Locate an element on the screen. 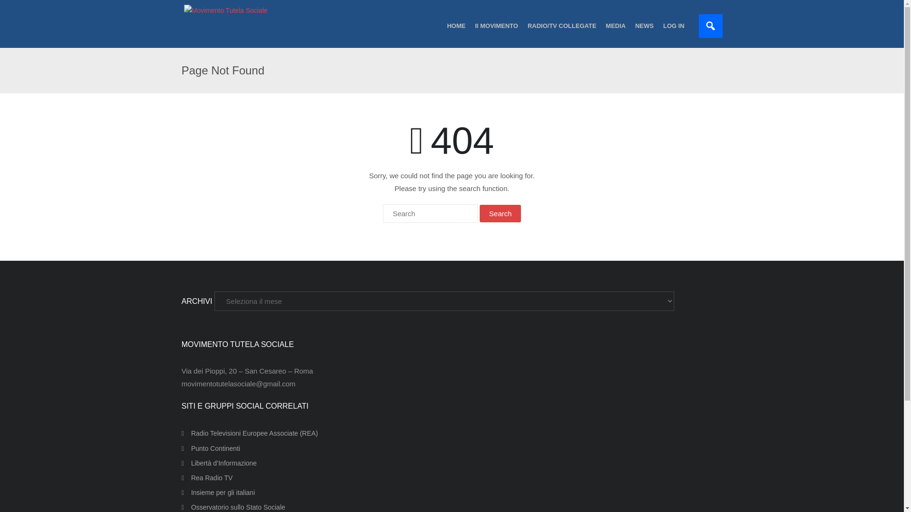  Il MOVIMENTO is located at coordinates (496, 26).